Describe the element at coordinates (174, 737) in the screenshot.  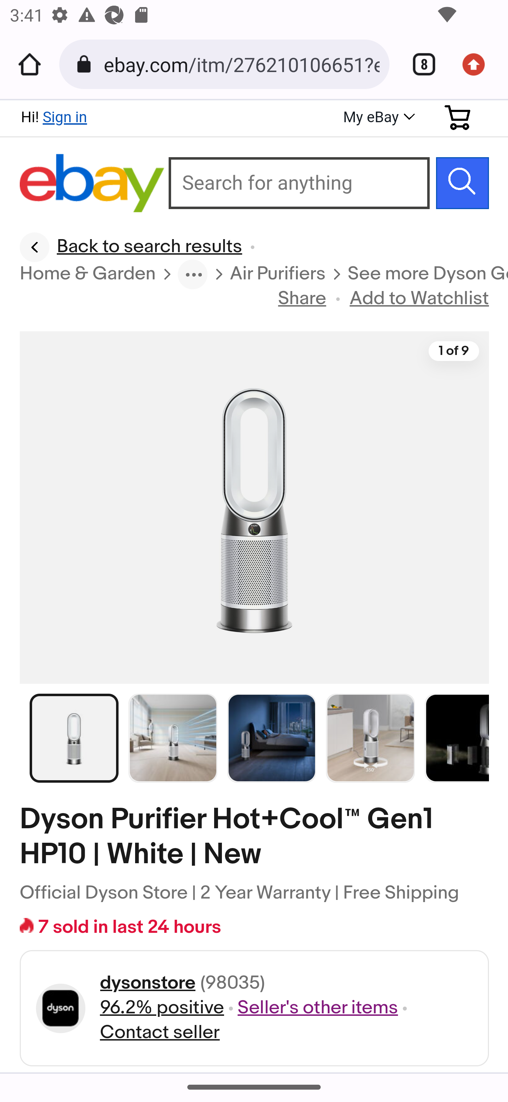
I see `Picture 2 of 9` at that location.